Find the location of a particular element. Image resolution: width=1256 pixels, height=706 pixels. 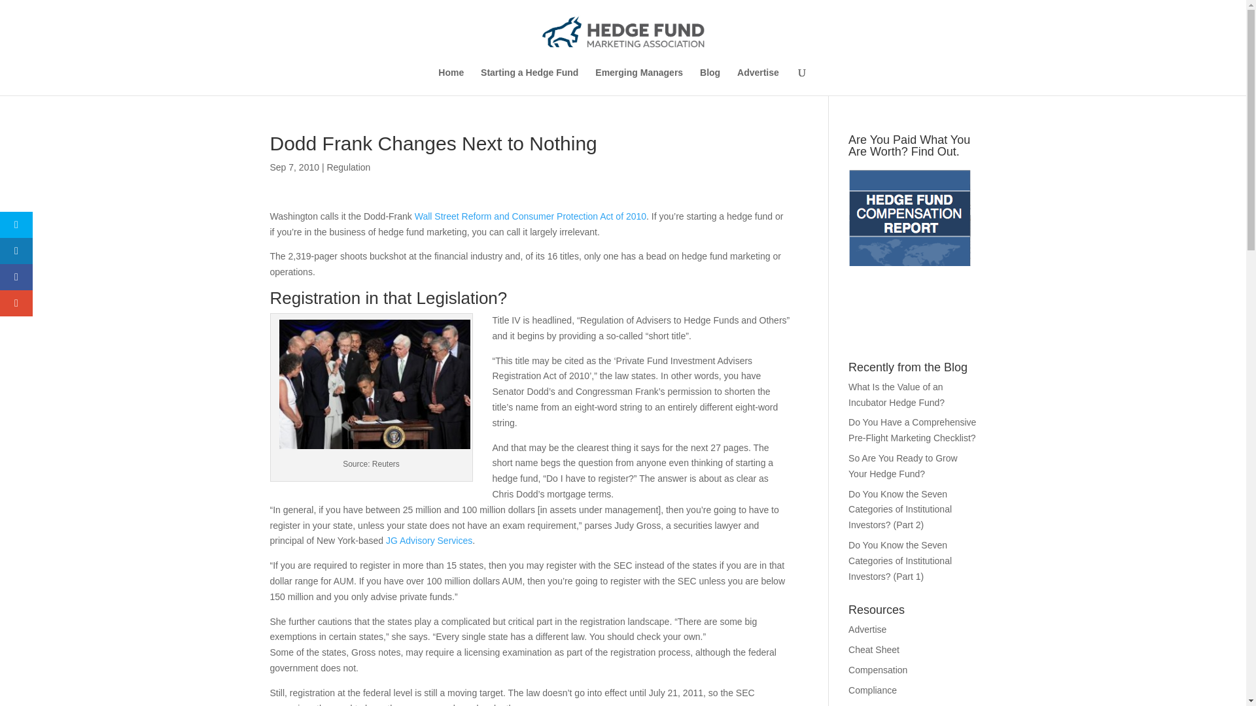

Compliance is located at coordinates (873, 690).